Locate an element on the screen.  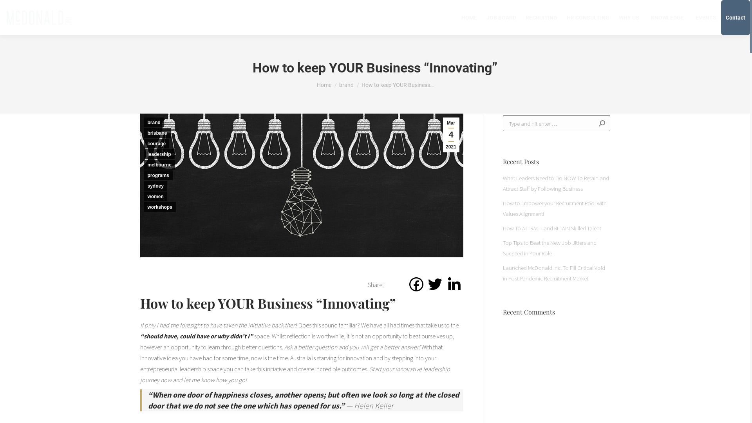
HR CONSULTING is located at coordinates (588, 18).